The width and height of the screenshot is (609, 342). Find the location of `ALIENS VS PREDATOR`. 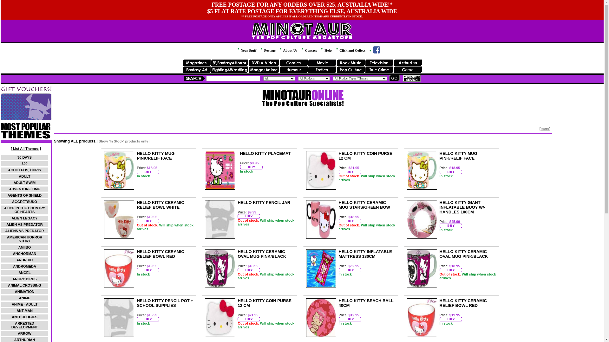

ALIENS VS PREDATOR is located at coordinates (25, 231).